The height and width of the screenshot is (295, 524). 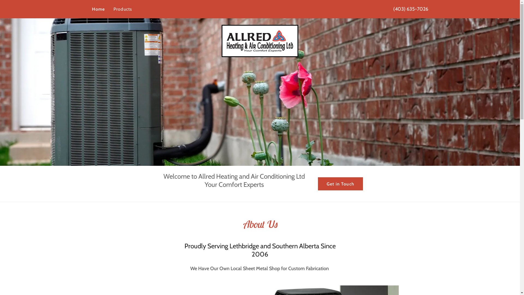 I want to click on (403) 635-7026, so click(x=410, y=9).